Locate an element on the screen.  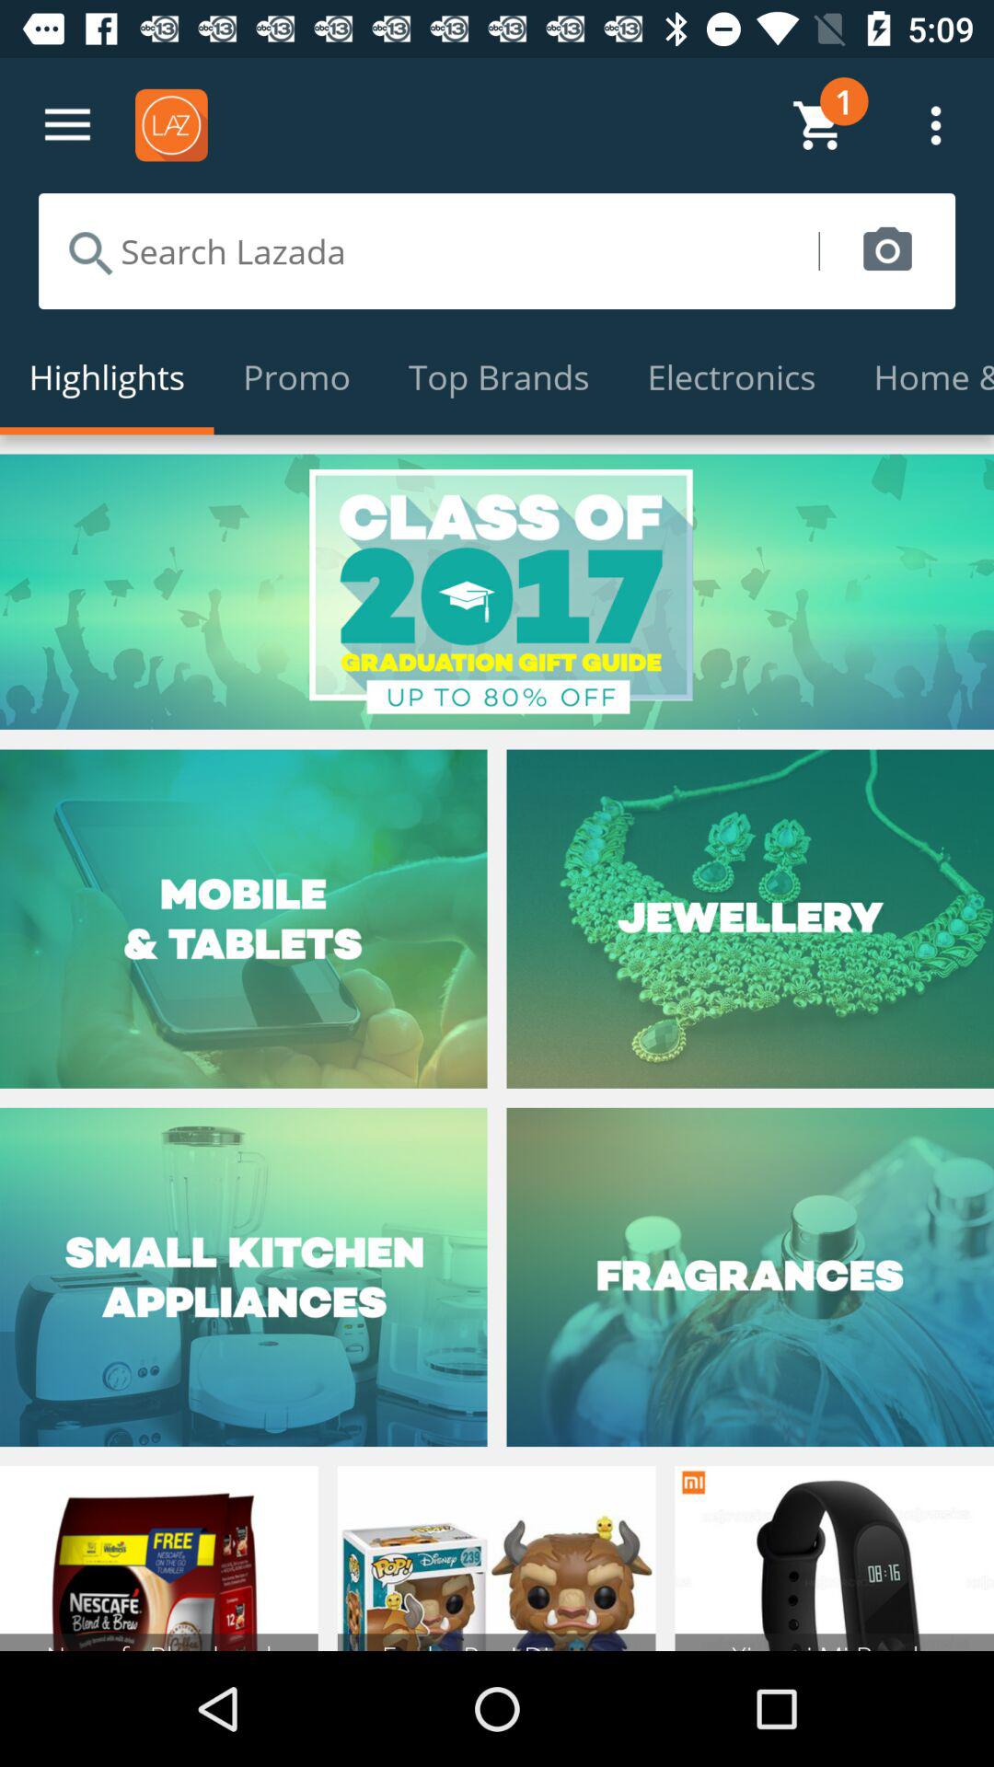
turn off the icon above electronics icon is located at coordinates (887, 250).